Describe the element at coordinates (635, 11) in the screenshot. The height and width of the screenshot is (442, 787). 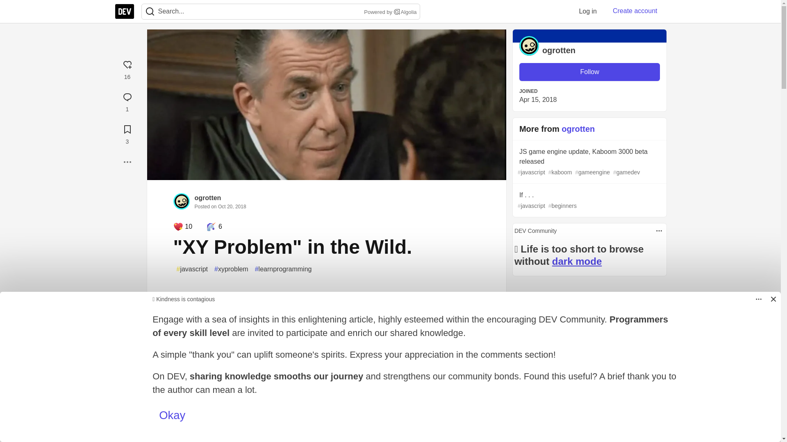
I see `Create account` at that location.